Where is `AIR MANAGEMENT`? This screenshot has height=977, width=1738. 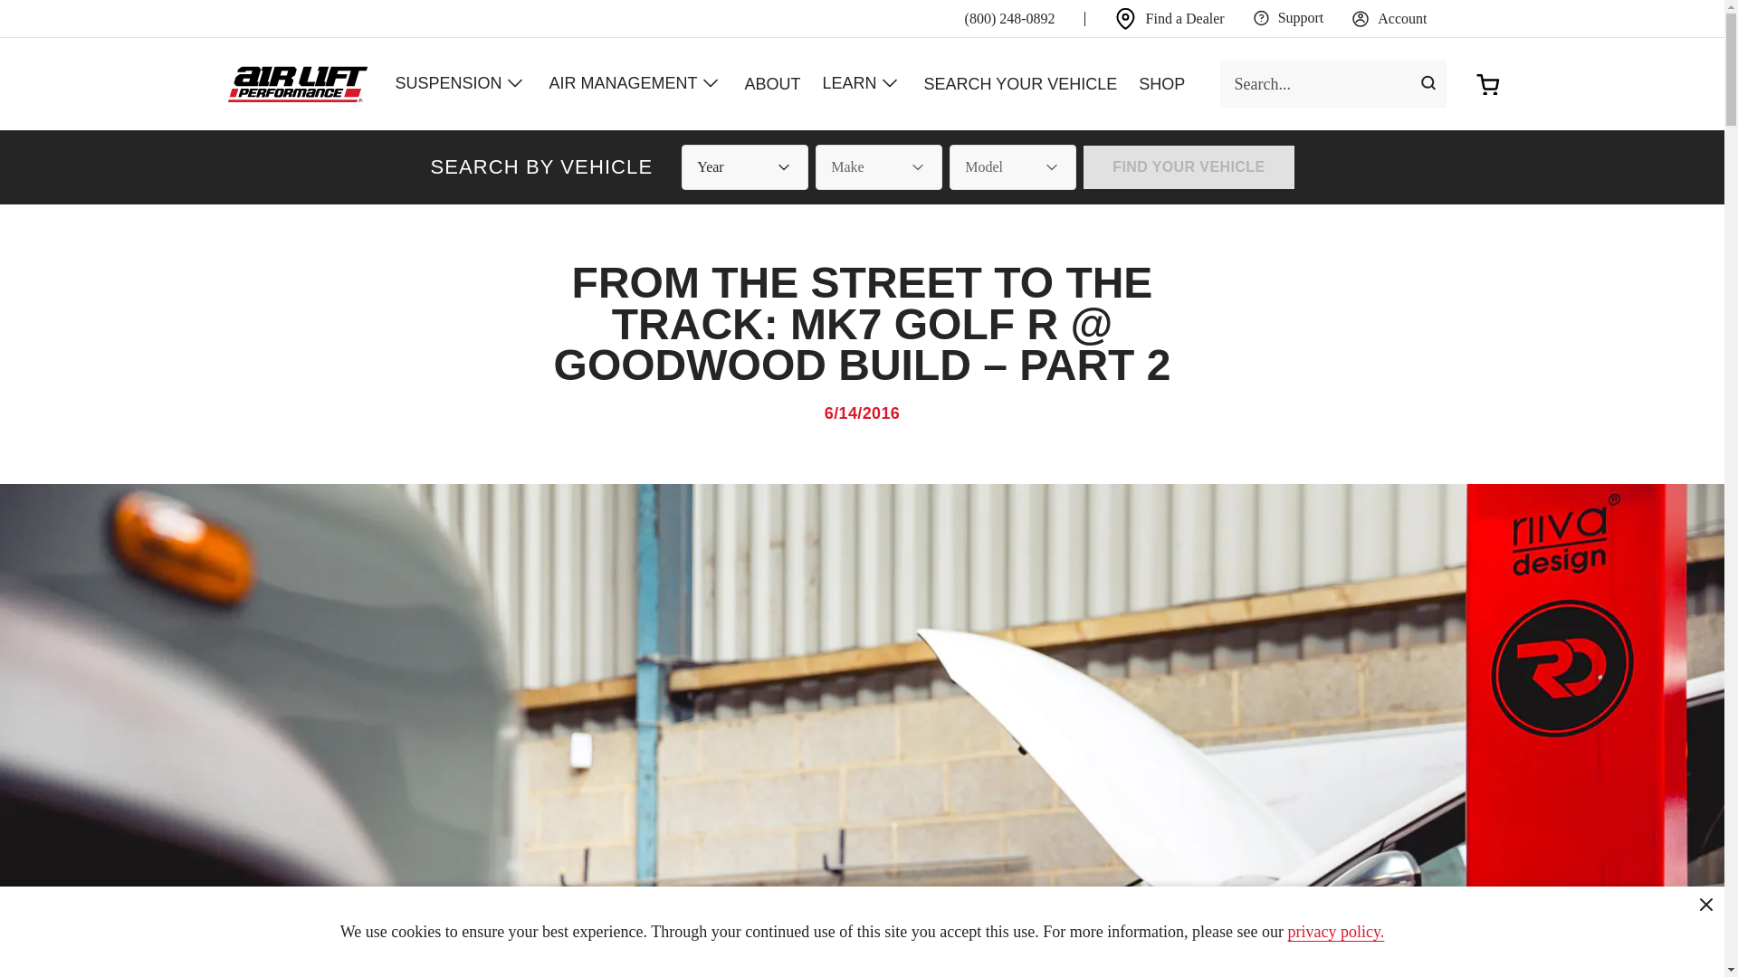 AIR MANAGEMENT is located at coordinates (635, 83).